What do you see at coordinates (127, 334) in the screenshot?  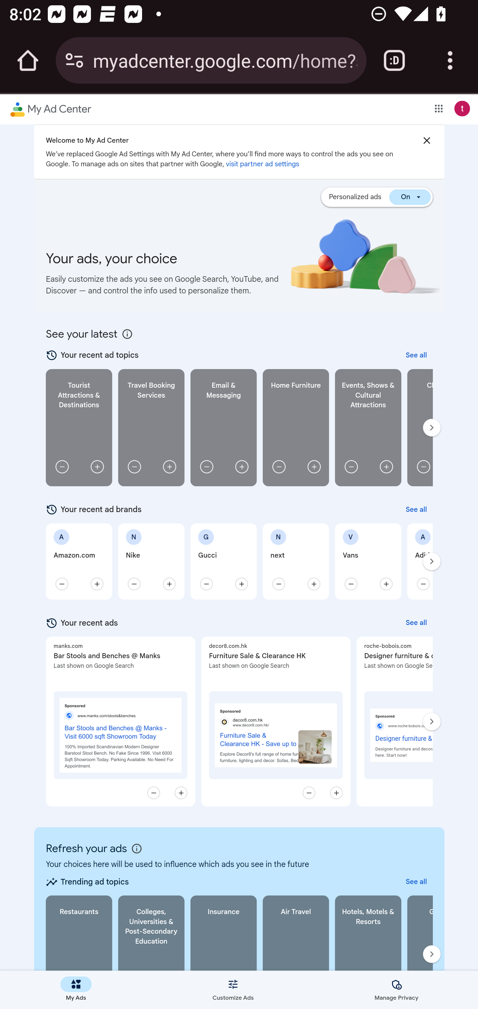 I see `Get more information about ad topics for you` at bounding box center [127, 334].